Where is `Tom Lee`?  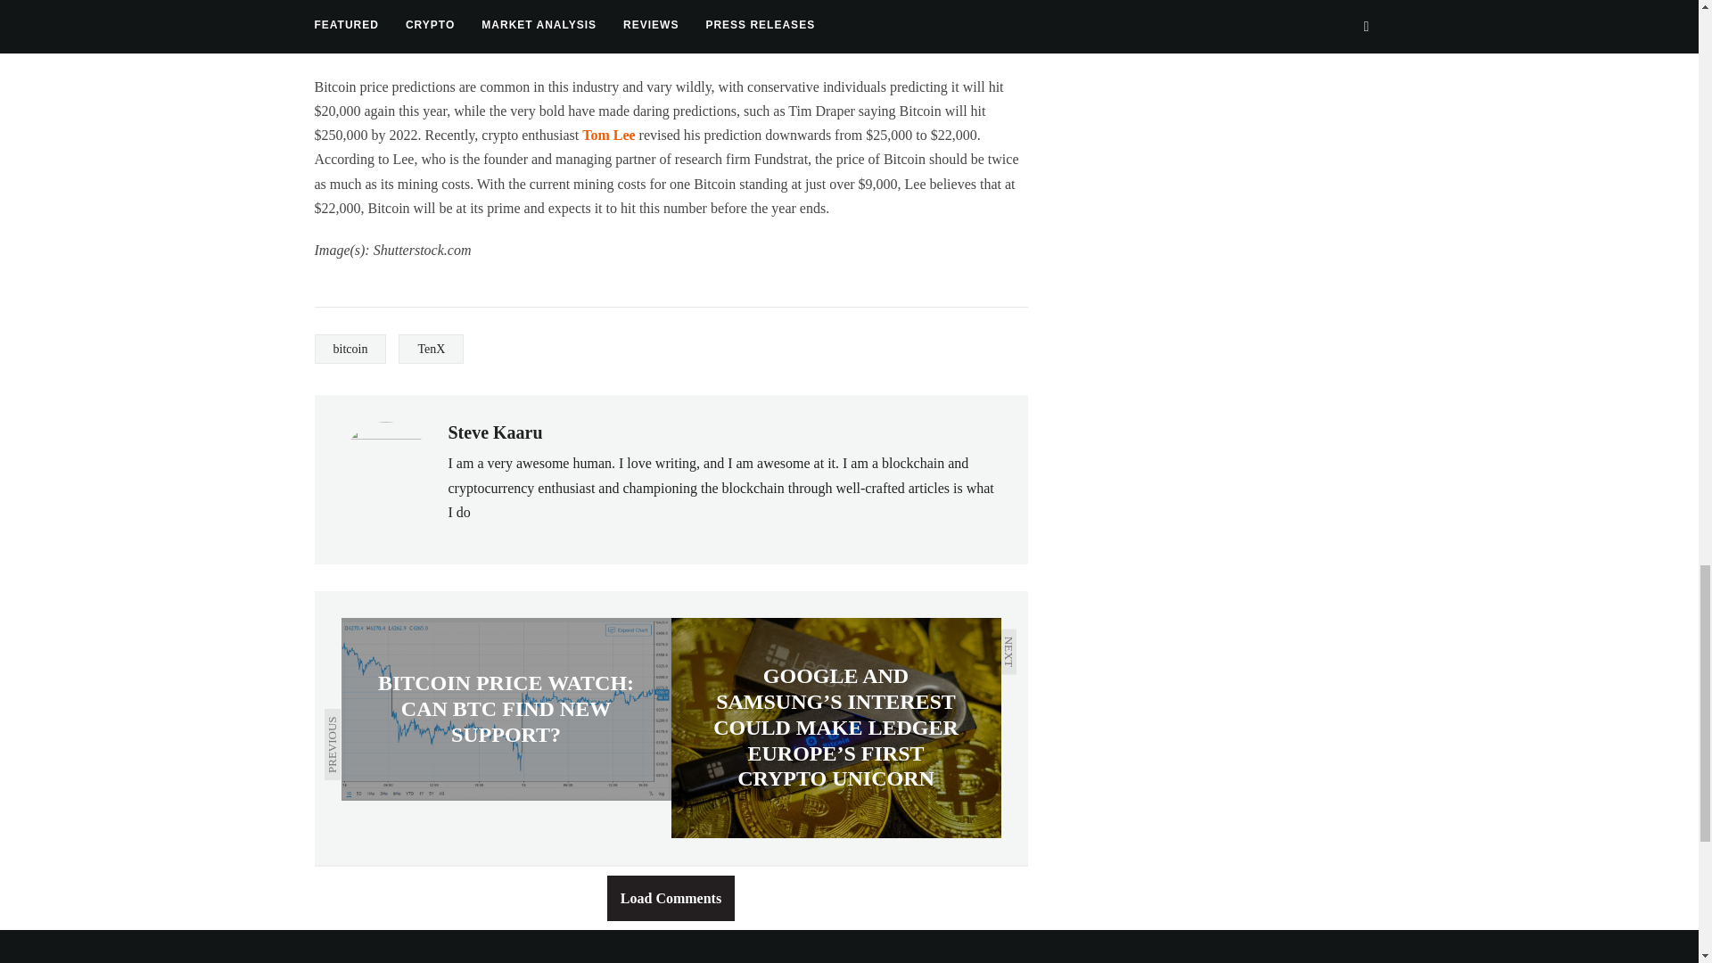 Tom Lee is located at coordinates (608, 134).